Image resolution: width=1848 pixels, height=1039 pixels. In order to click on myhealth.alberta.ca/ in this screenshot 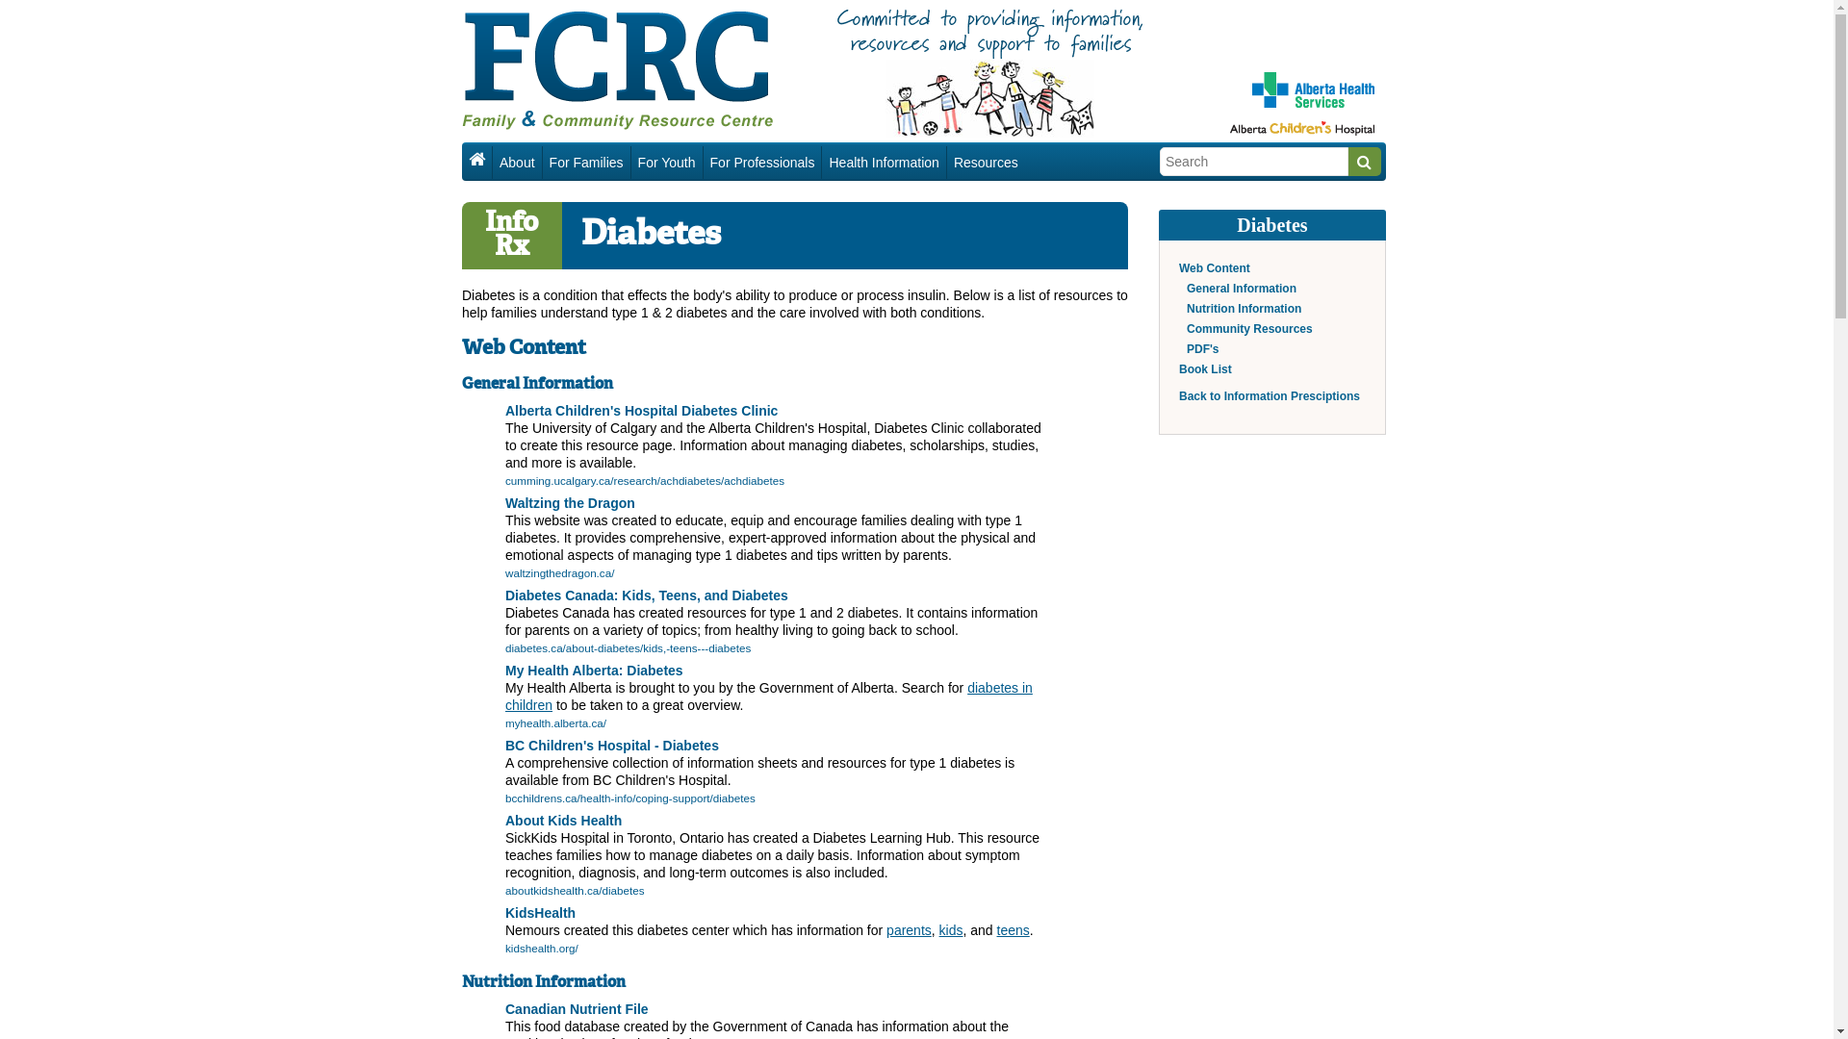, I will do `click(556, 723)`.